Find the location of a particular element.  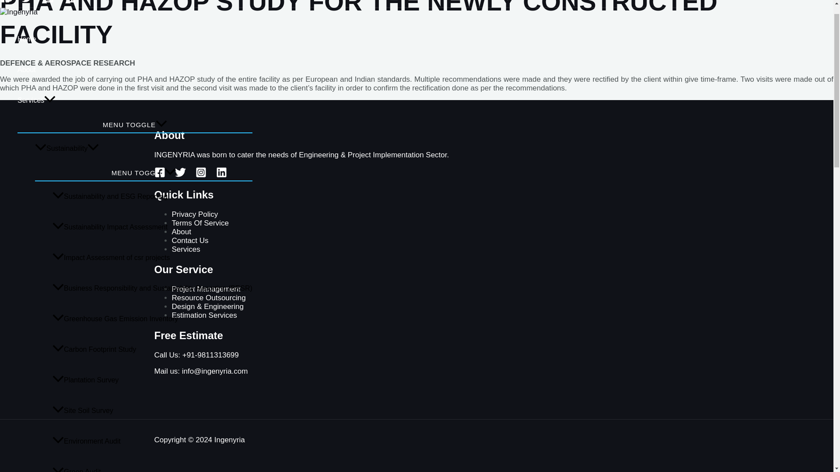

Impact Assessment of csr projects is located at coordinates (152, 258).